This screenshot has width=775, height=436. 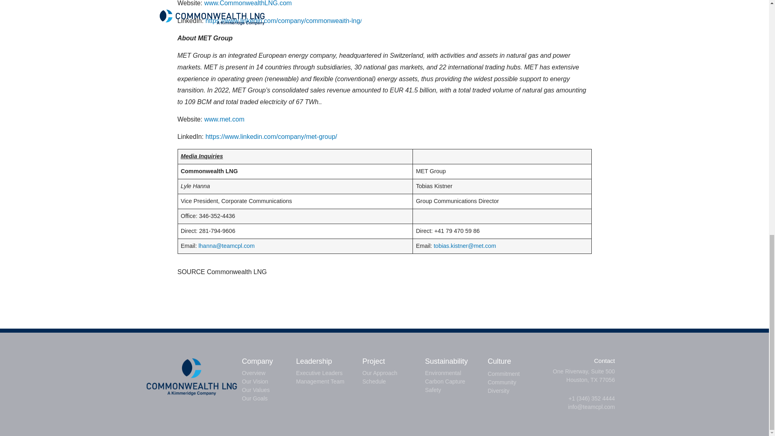 What do you see at coordinates (268, 390) in the screenshot?
I see `Our Values` at bounding box center [268, 390].